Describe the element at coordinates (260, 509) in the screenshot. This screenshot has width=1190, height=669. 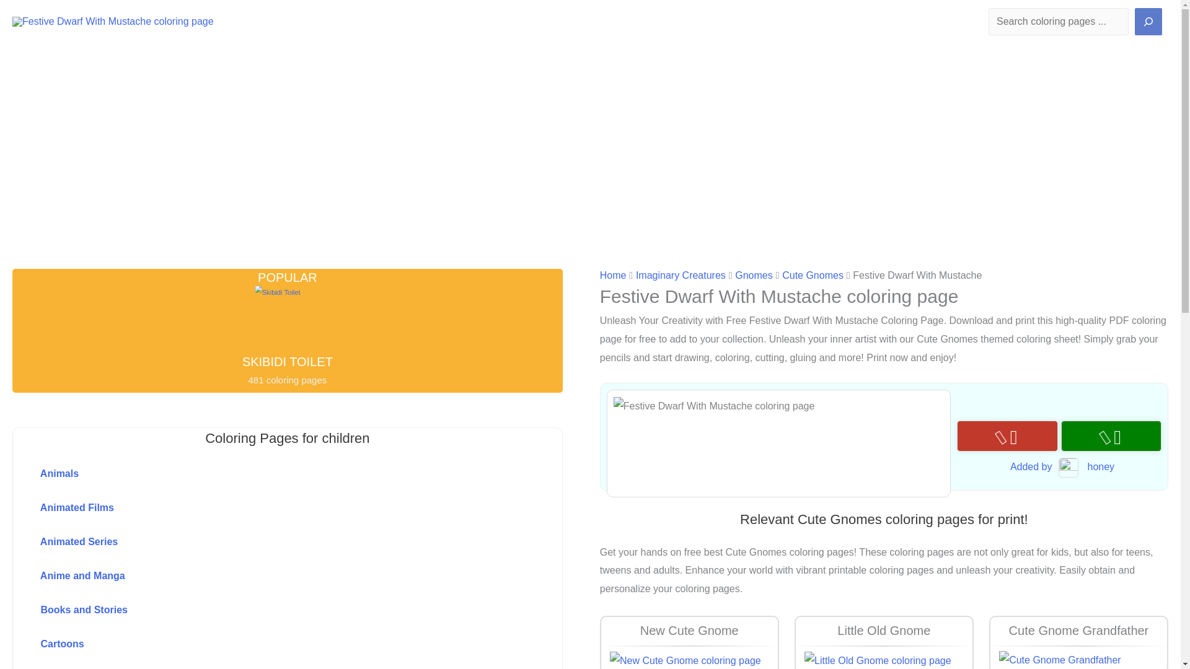
I see `Animated Films coloring pages` at that location.